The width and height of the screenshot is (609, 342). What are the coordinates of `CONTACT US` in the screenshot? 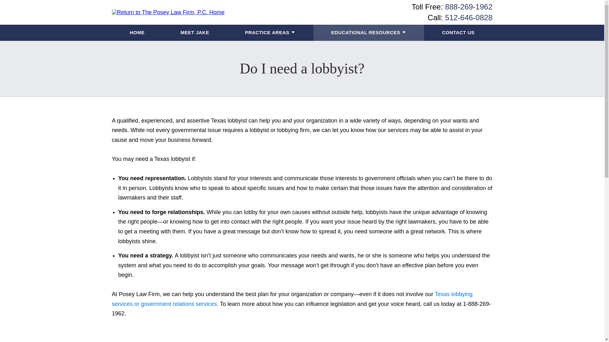 It's located at (458, 32).